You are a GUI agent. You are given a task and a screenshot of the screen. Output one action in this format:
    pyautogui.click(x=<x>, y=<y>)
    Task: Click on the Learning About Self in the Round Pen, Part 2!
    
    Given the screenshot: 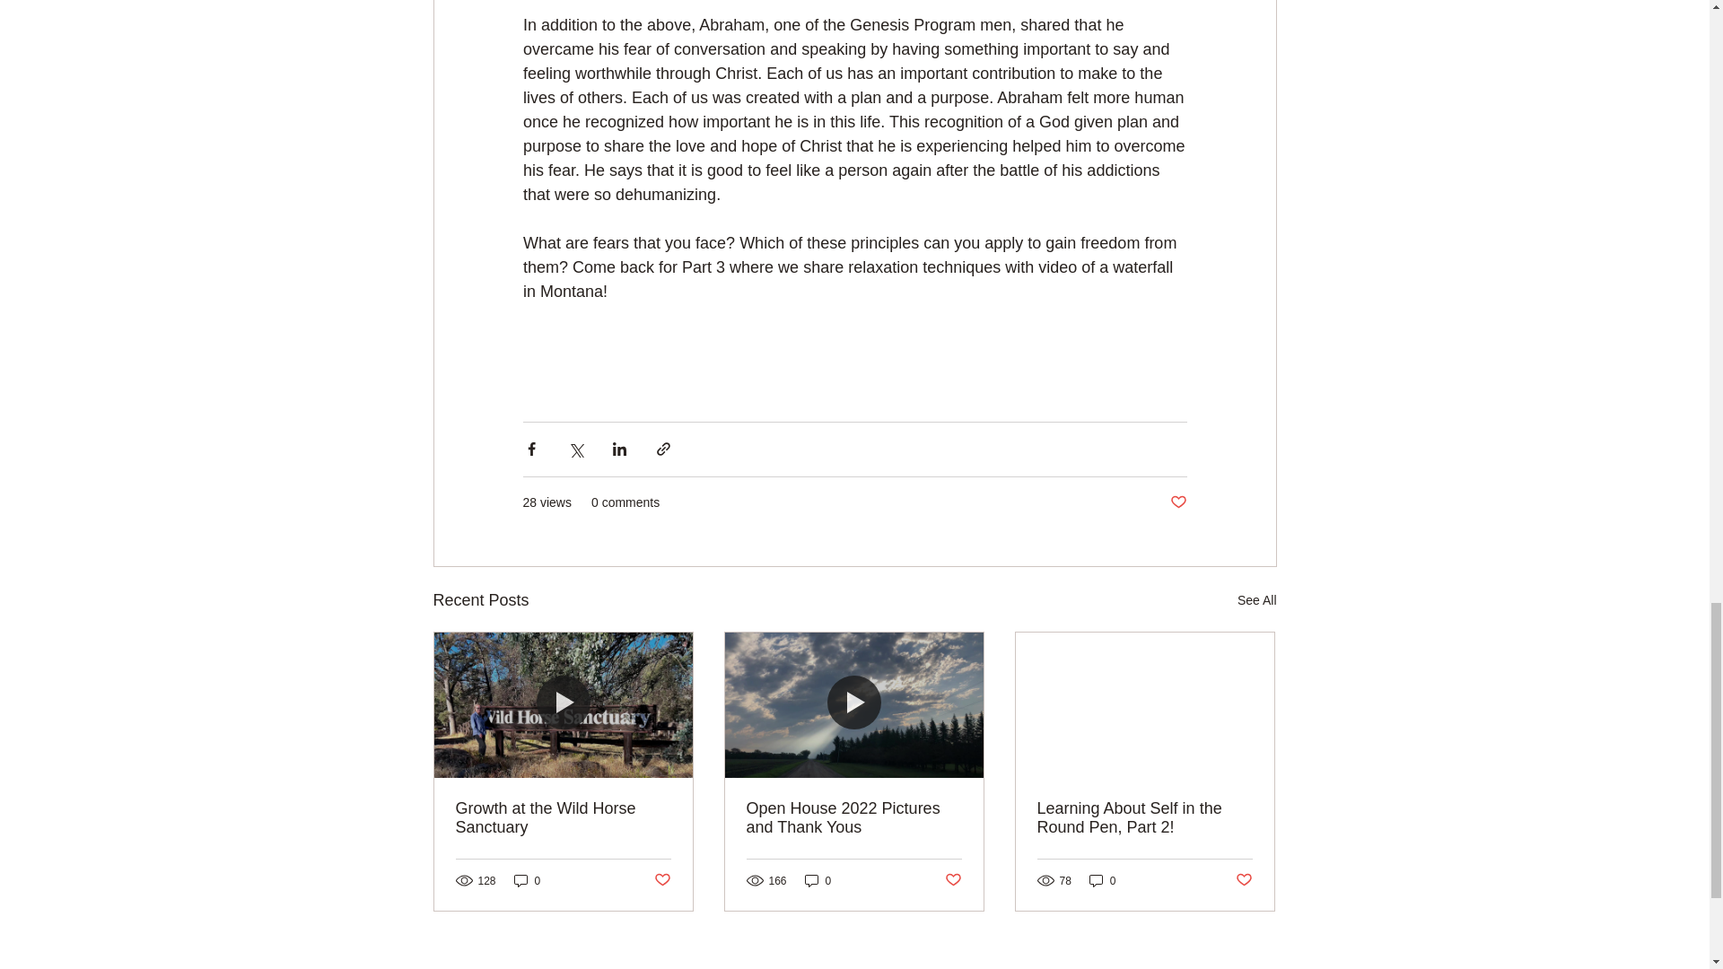 What is the action you would take?
    pyautogui.click(x=1144, y=818)
    